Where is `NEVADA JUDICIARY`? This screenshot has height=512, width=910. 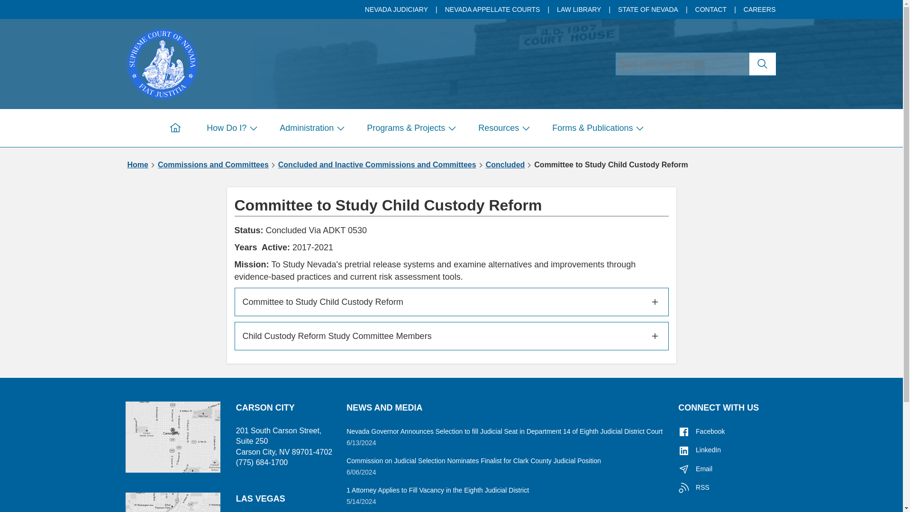
NEVADA JUDICIARY is located at coordinates (397, 9).